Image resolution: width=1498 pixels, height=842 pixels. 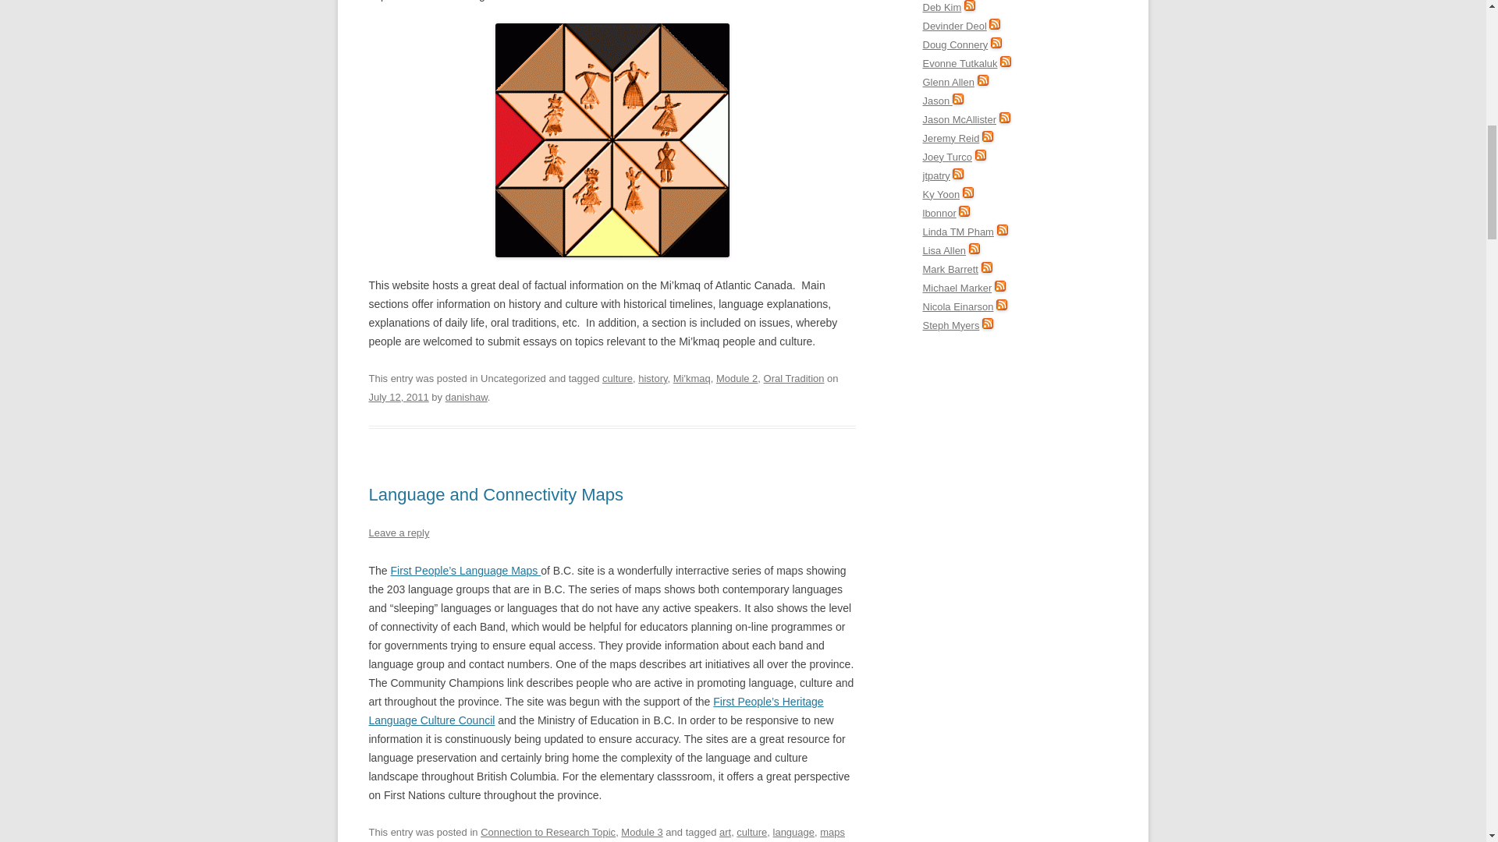 I want to click on July 12, 2011, so click(x=398, y=398).